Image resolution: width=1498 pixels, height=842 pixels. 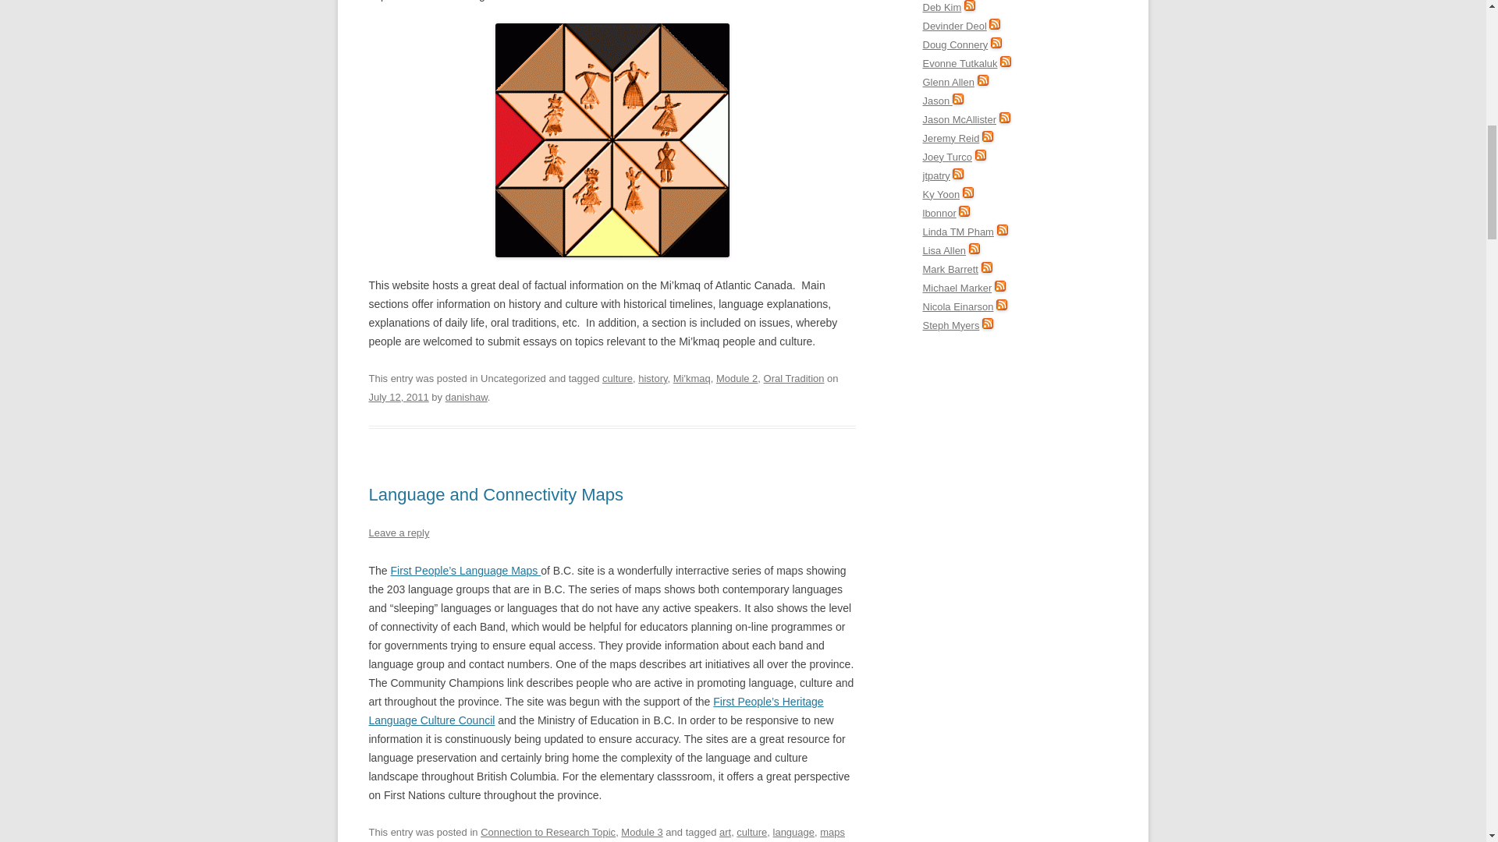 I want to click on July 12, 2011, so click(x=398, y=398).